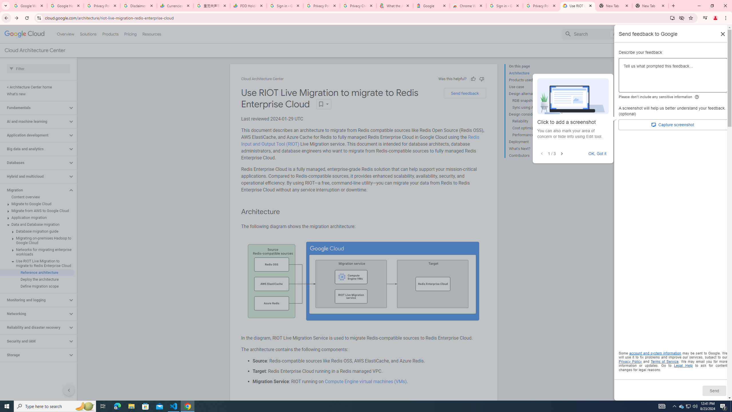 The width and height of the screenshot is (732, 412). What do you see at coordinates (34, 314) in the screenshot?
I see `Networking` at bounding box center [34, 314].